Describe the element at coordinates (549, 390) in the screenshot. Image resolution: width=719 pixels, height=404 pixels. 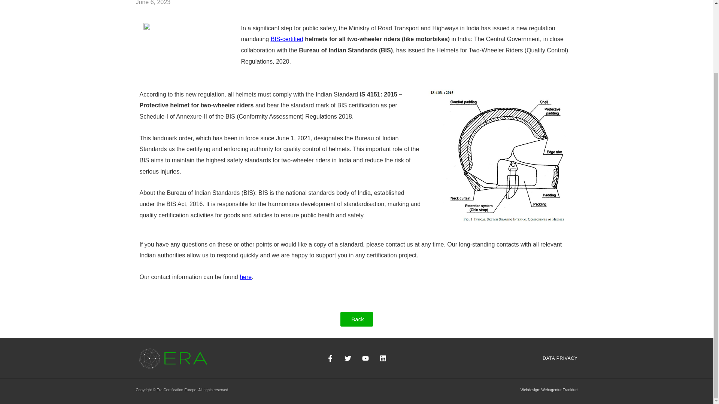
I see `Webdesign: Webagentur Frankfurt` at that location.